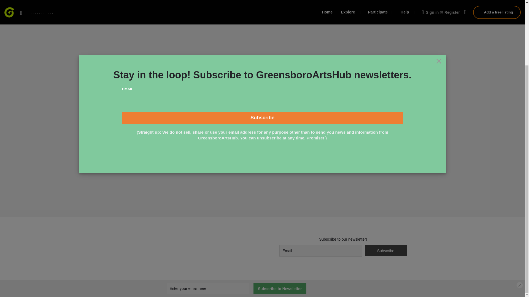  I want to click on Back to homepage, so click(262, 2).